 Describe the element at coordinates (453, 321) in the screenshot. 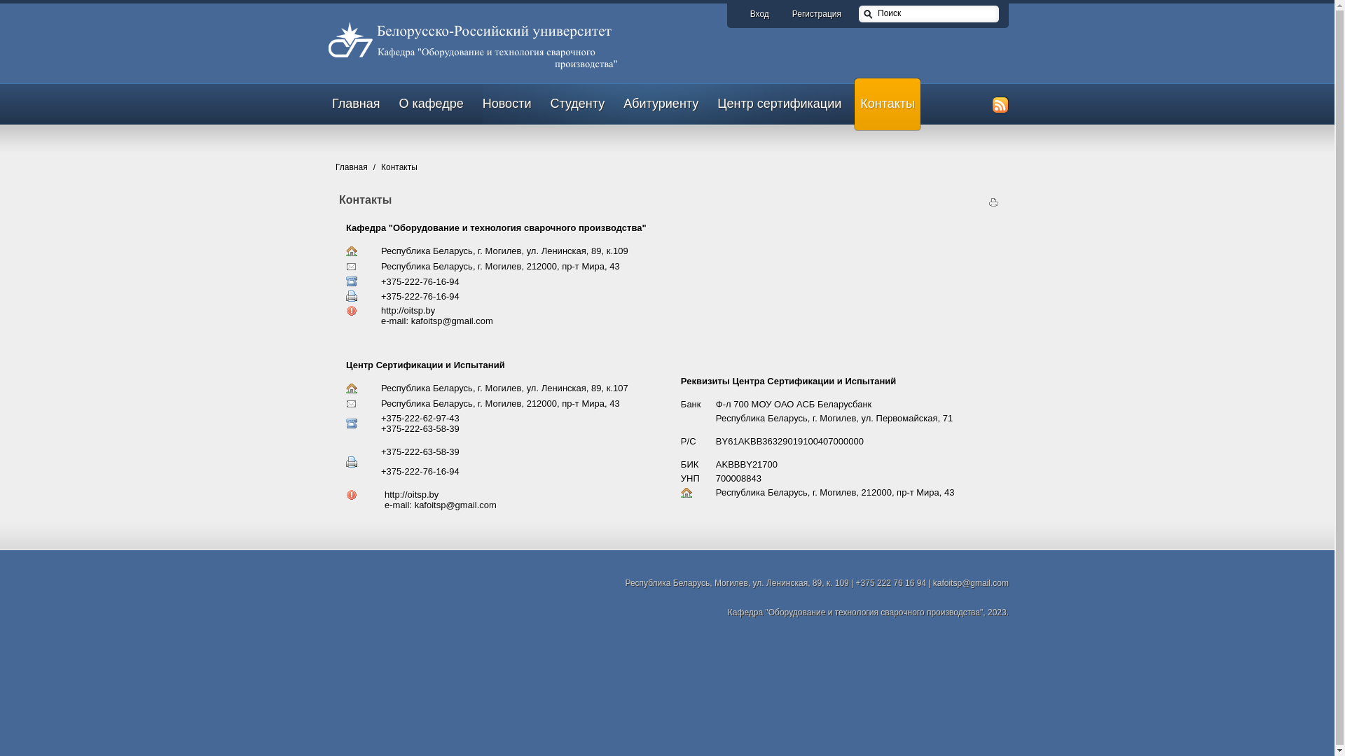

I see `kafoitsp@gmail.com` at that location.